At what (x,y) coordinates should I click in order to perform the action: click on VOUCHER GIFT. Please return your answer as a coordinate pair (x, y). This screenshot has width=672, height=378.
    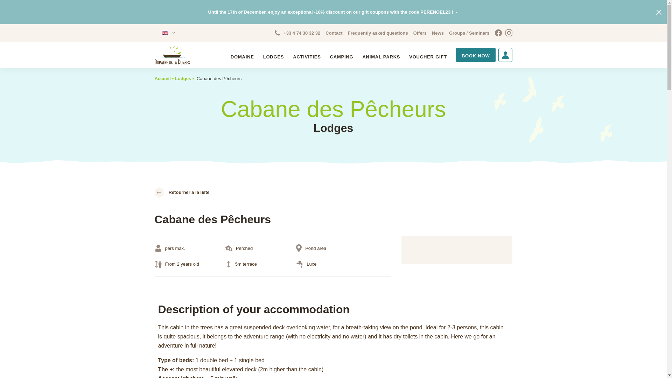
    Looking at the image, I should click on (428, 57).